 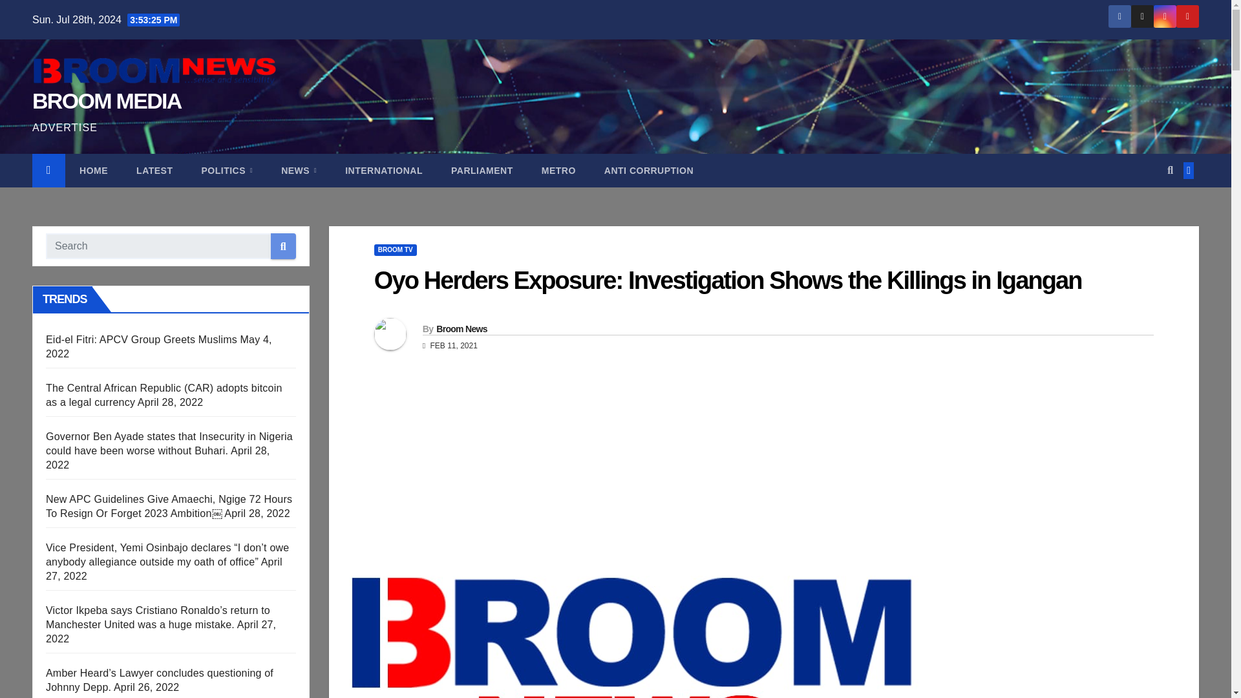 What do you see at coordinates (106, 101) in the screenshot?
I see `BROOM MEDIA` at bounding box center [106, 101].